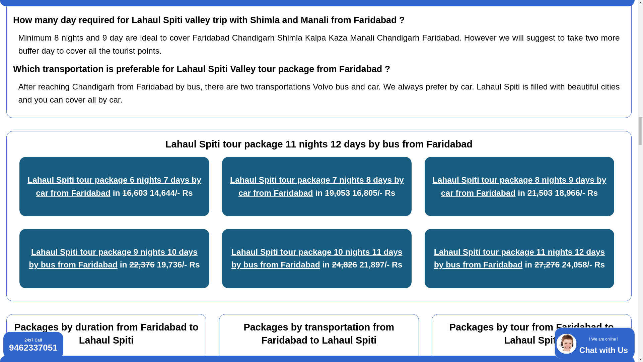  Describe the element at coordinates (524, 360) in the screenshot. I see `Lahaul Spiti honeymoon packages from Faridabad` at that location.